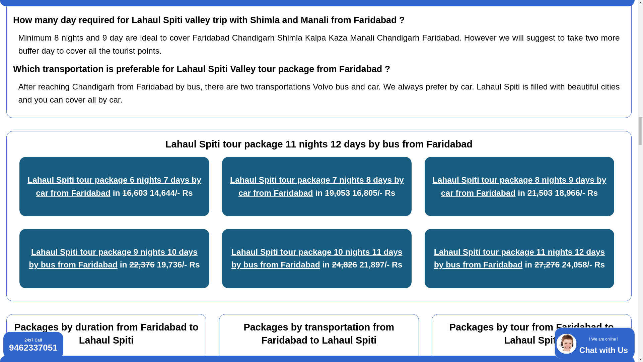  Describe the element at coordinates (524, 360) in the screenshot. I see `Lahaul Spiti honeymoon packages from Faridabad` at that location.